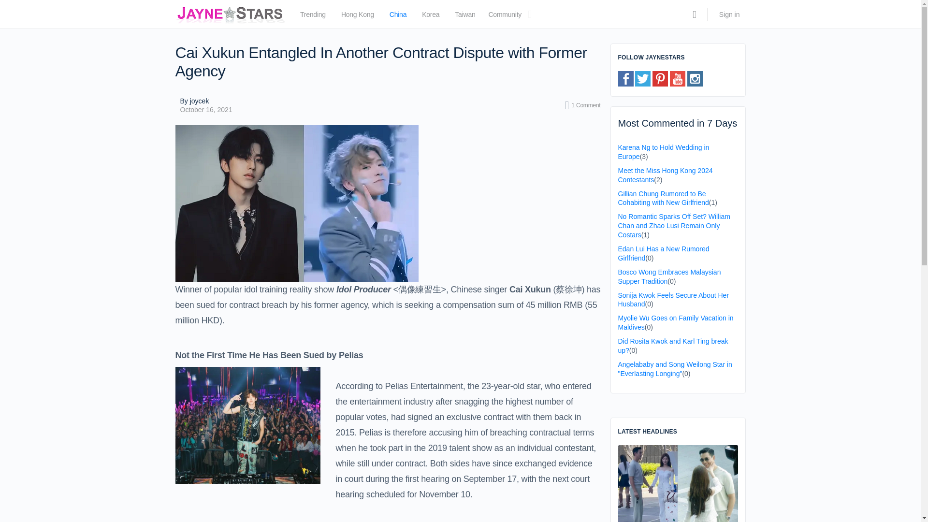  I want to click on Twitter, so click(642, 78).